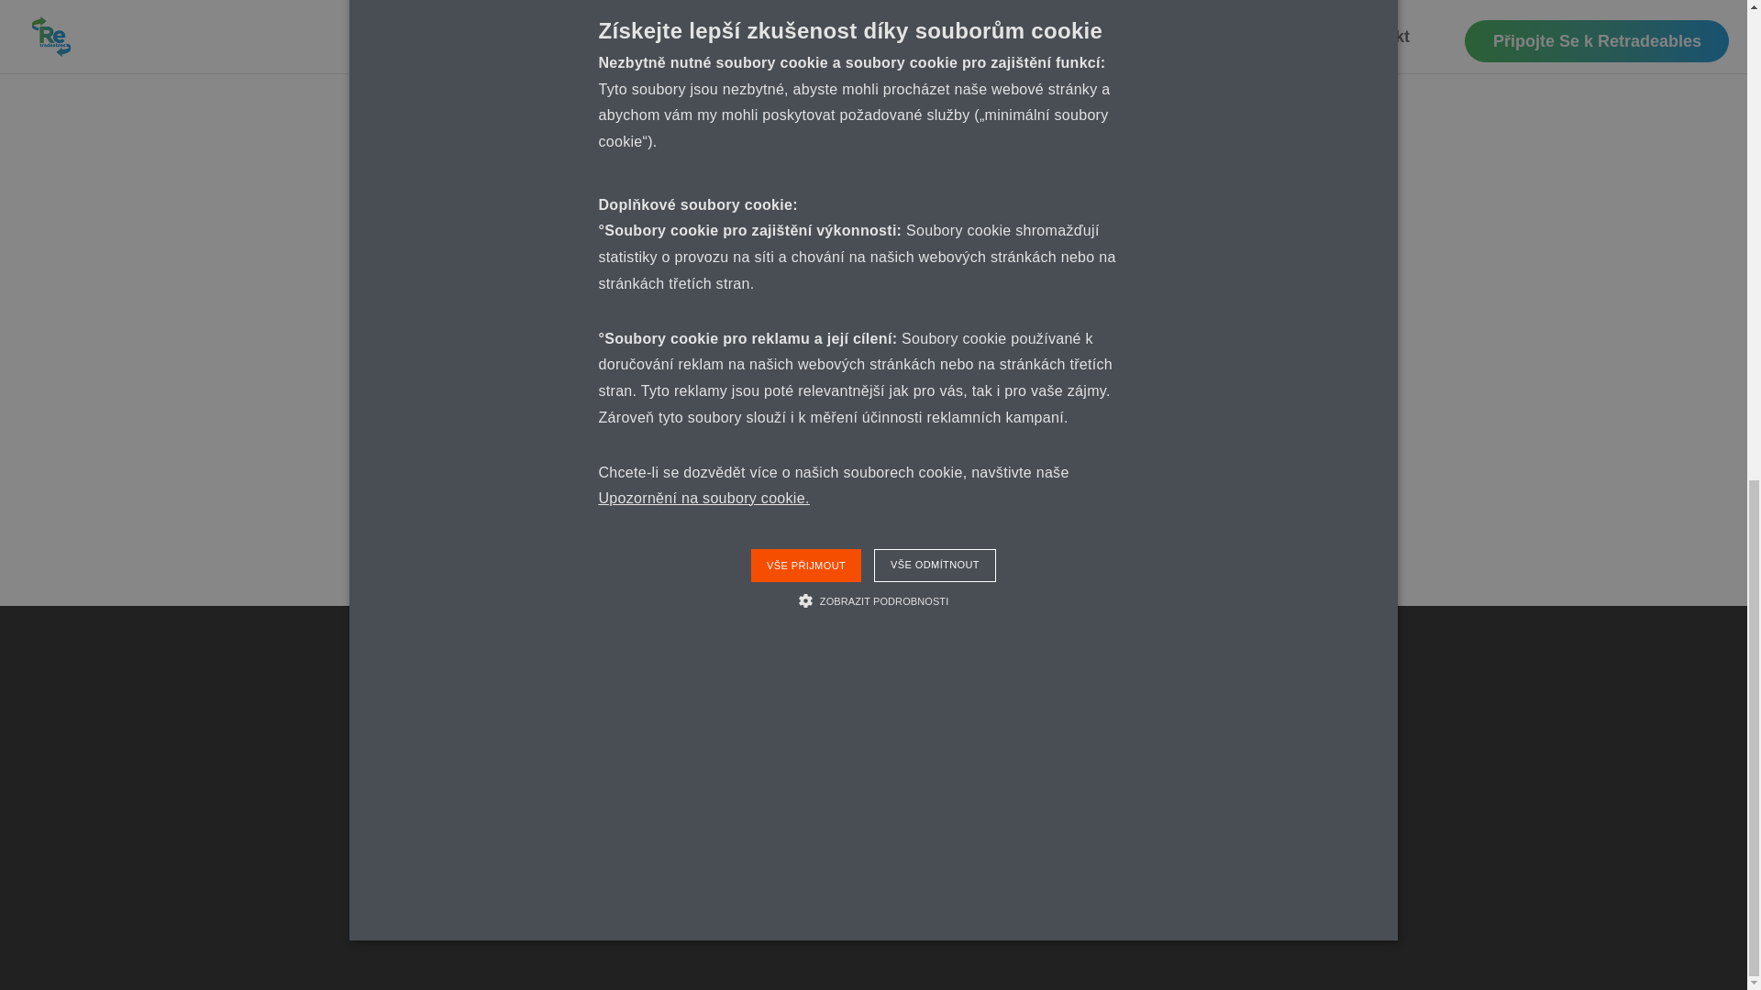 This screenshot has height=990, width=1761. Describe the element at coordinates (1198, 763) in the screenshot. I see `Cookie Notice` at that location.